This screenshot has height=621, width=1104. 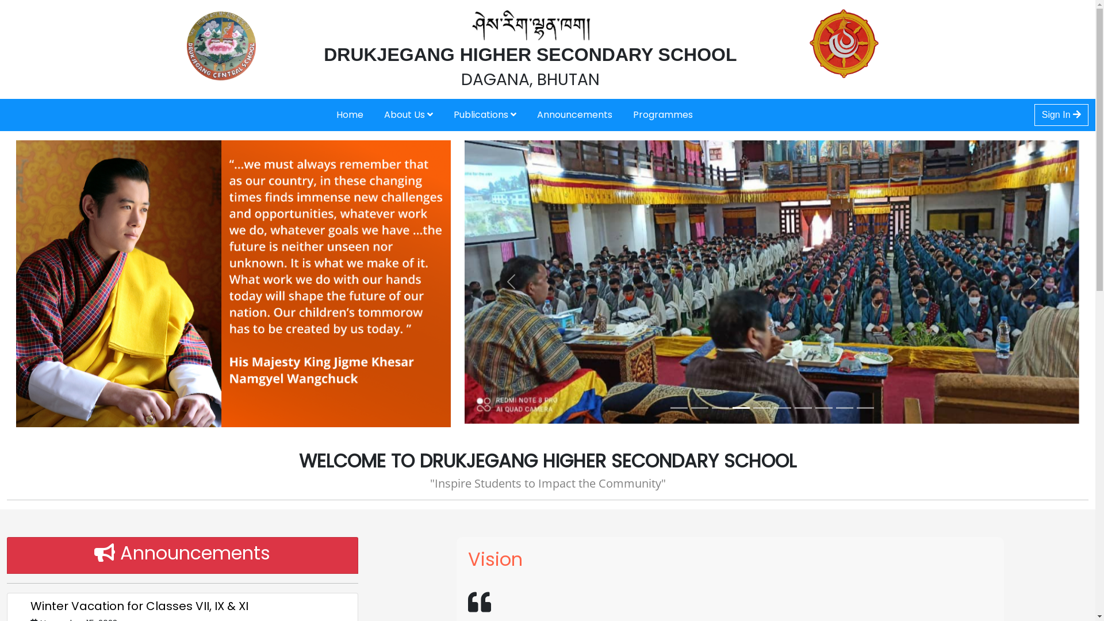 What do you see at coordinates (663, 115) in the screenshot?
I see `Programmes` at bounding box center [663, 115].